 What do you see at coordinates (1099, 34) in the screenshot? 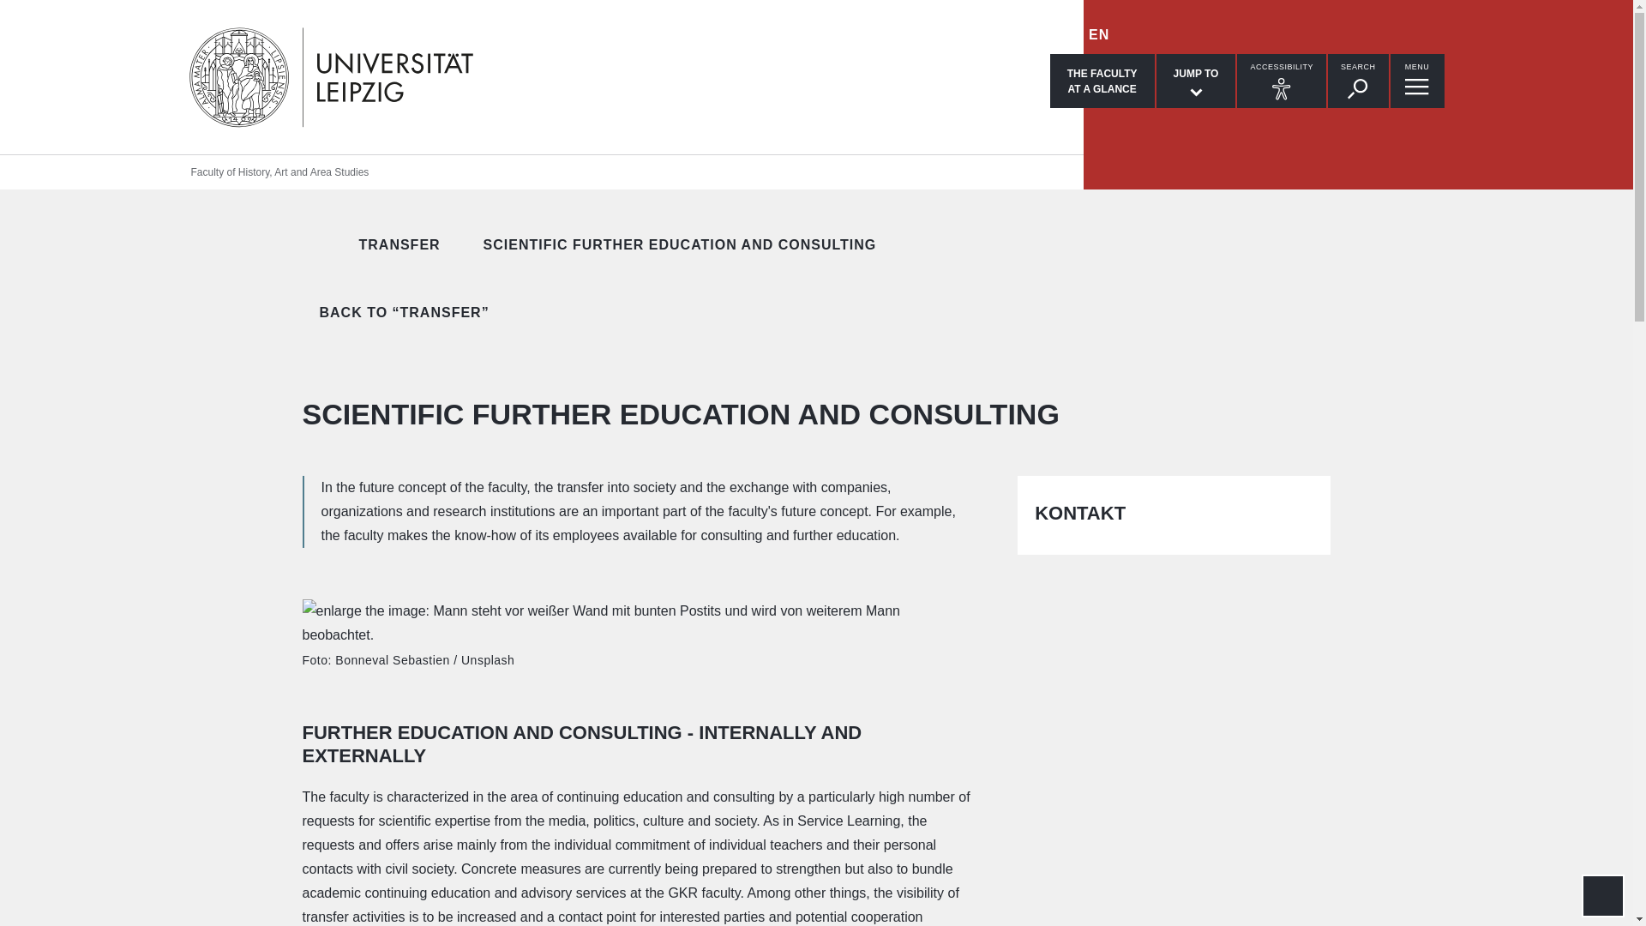
I see `Scientific further education and consulting` at bounding box center [1099, 34].